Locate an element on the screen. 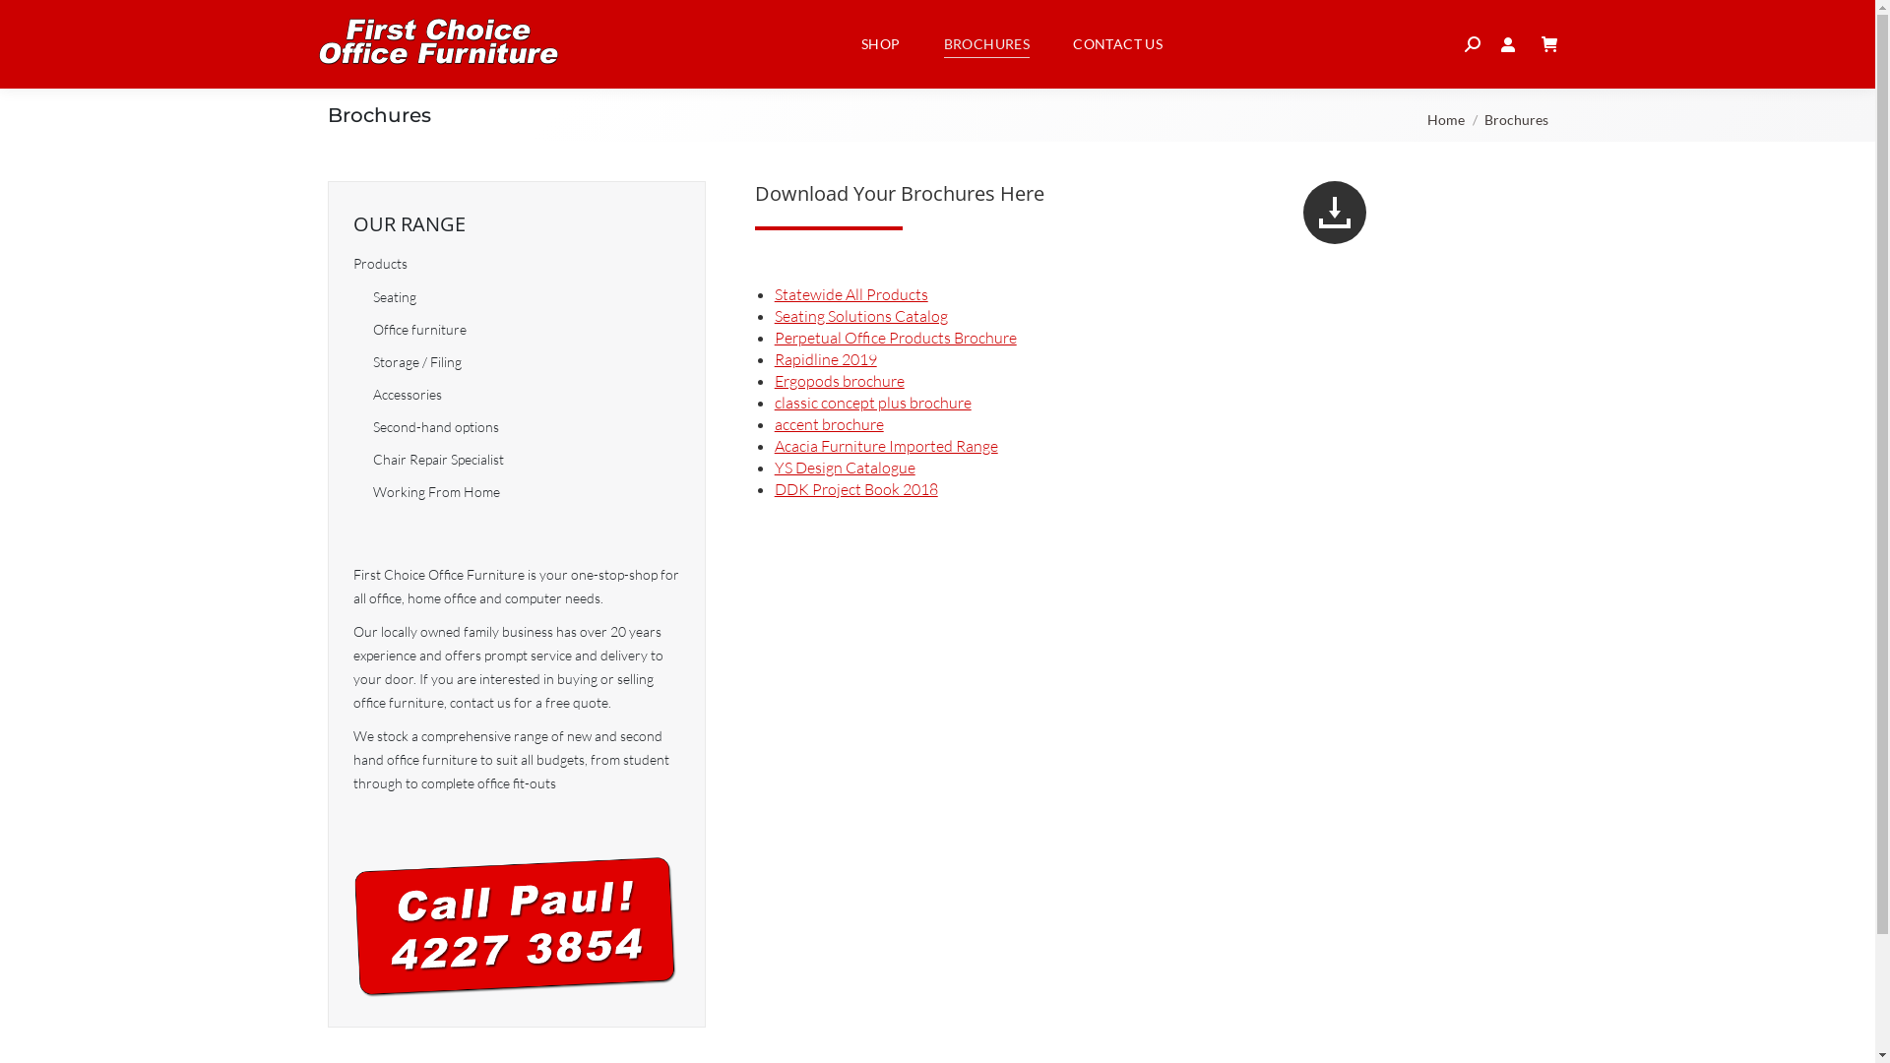 The height and width of the screenshot is (1063, 1890). YS Design Catalogue is located at coordinates (845, 468).